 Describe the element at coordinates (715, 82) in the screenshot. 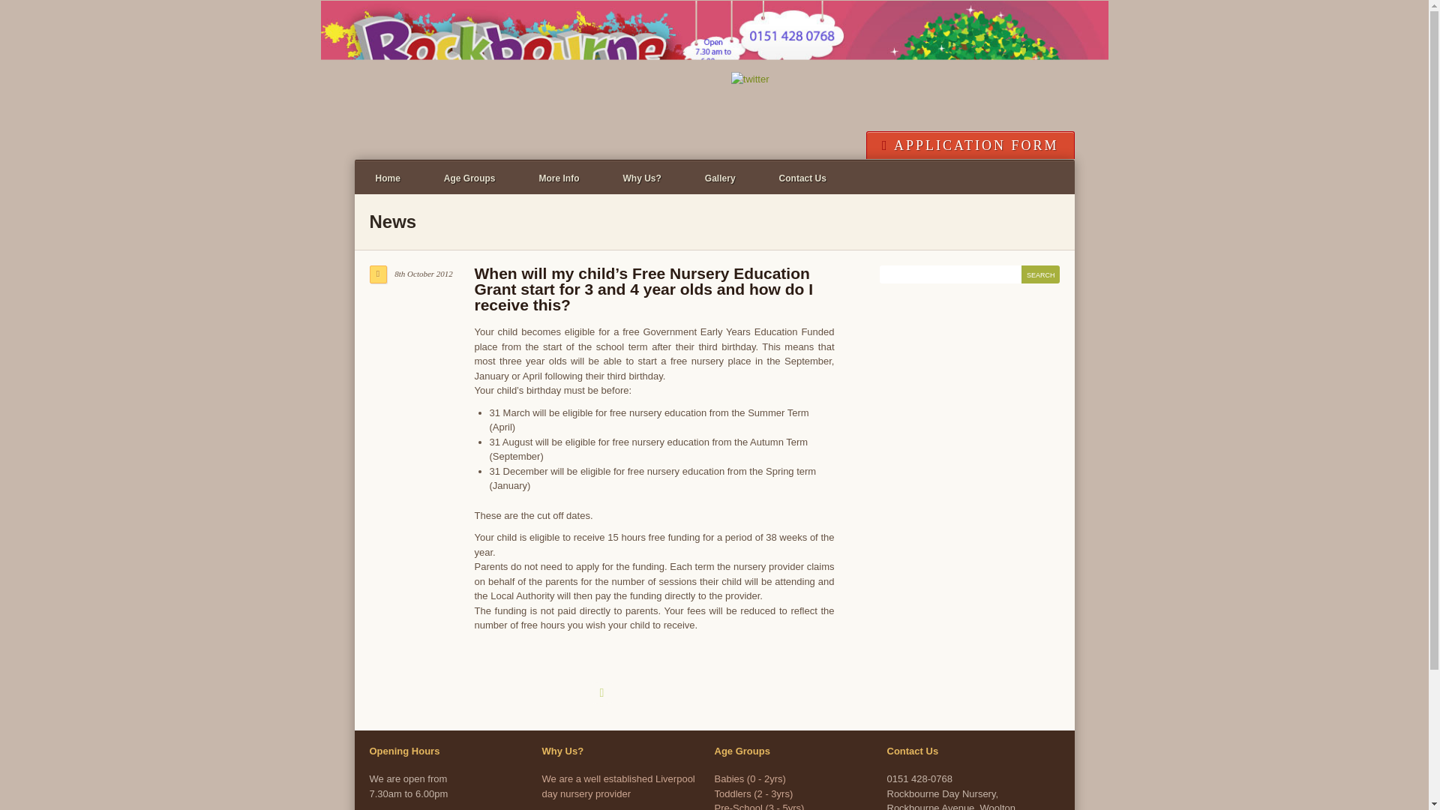

I see `Rockbourne Day Nursery` at that location.